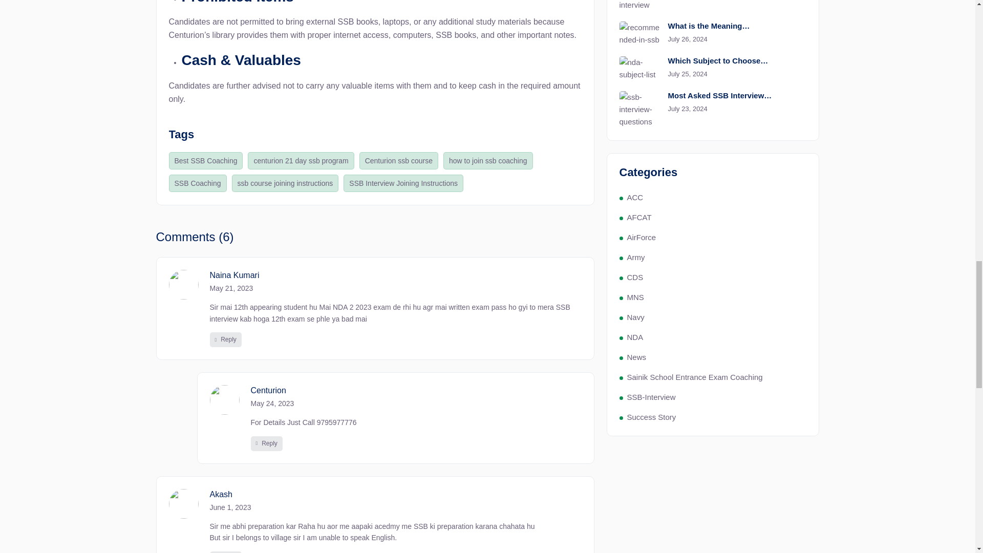 The width and height of the screenshot is (983, 553). What do you see at coordinates (396, 494) in the screenshot?
I see `Akash` at bounding box center [396, 494].